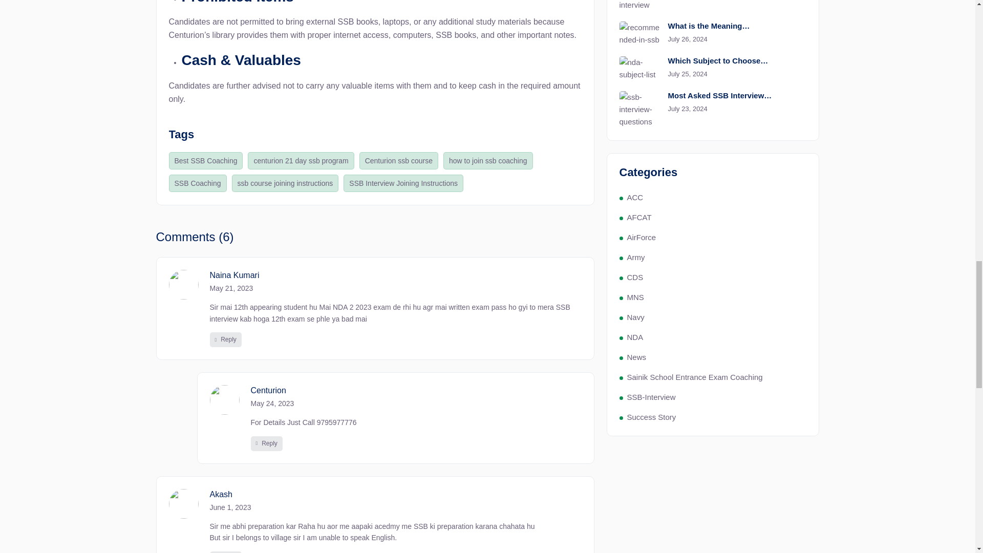 The width and height of the screenshot is (983, 553). What do you see at coordinates (396, 494) in the screenshot?
I see `Akash` at bounding box center [396, 494].